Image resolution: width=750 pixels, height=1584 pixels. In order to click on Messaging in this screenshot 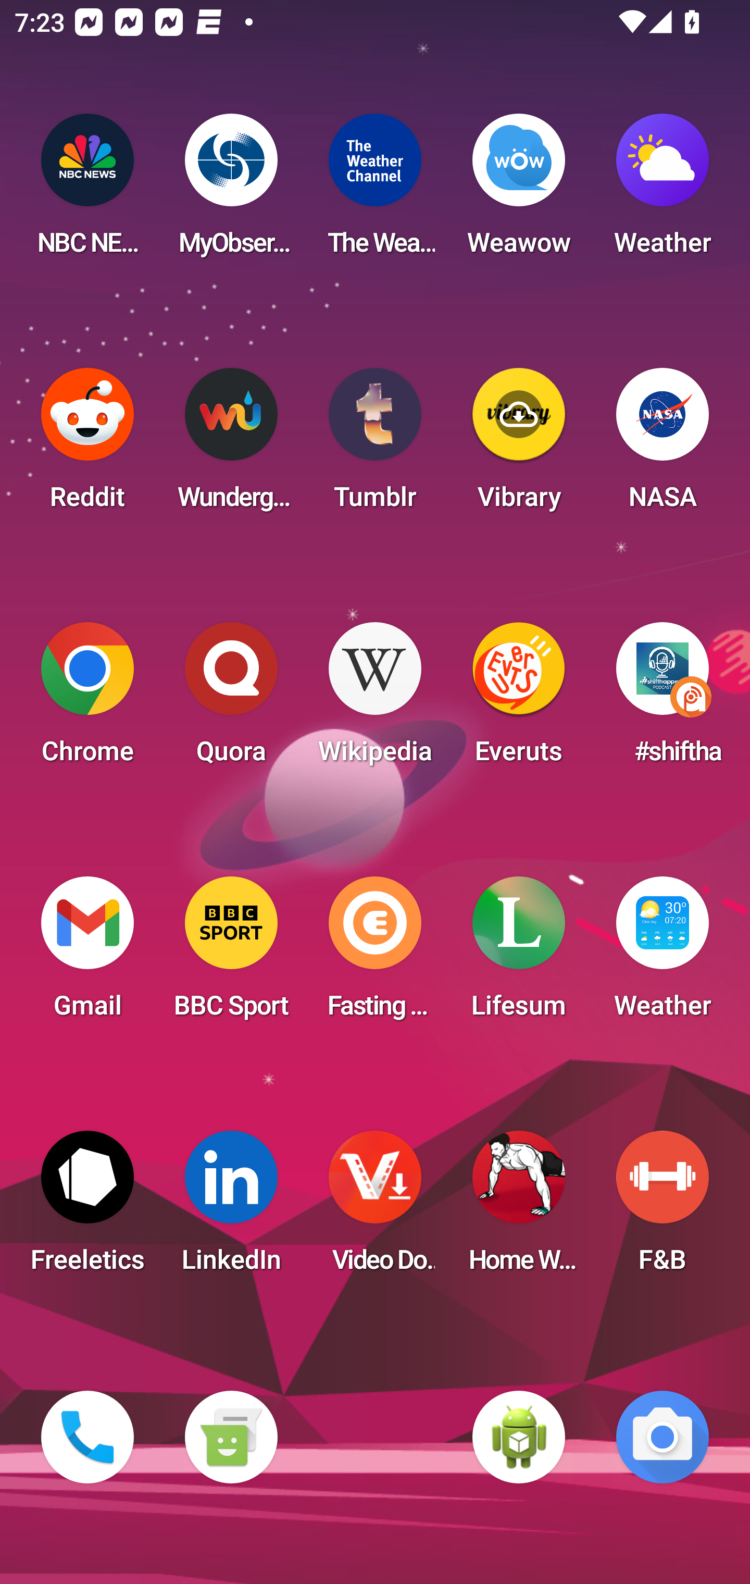, I will do `click(231, 1437)`.